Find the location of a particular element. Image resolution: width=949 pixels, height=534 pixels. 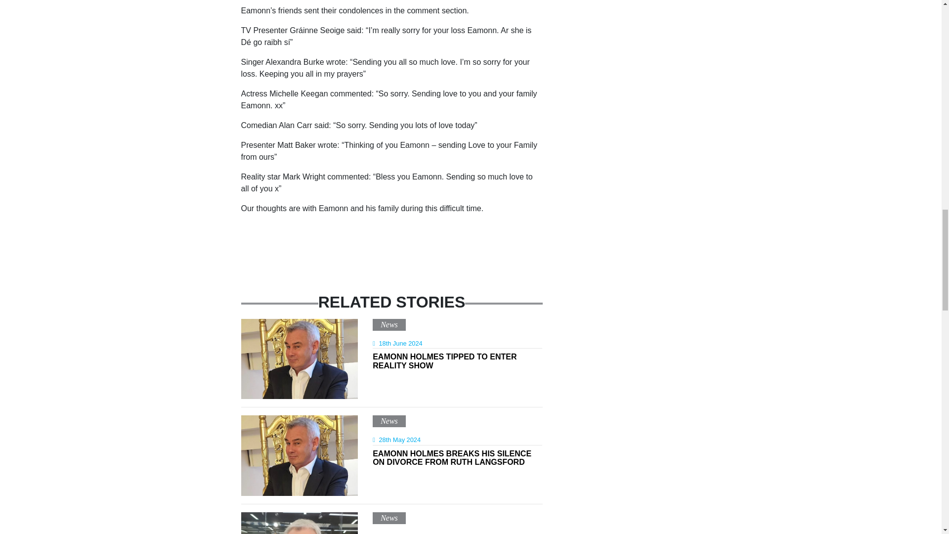

News is located at coordinates (457, 363).